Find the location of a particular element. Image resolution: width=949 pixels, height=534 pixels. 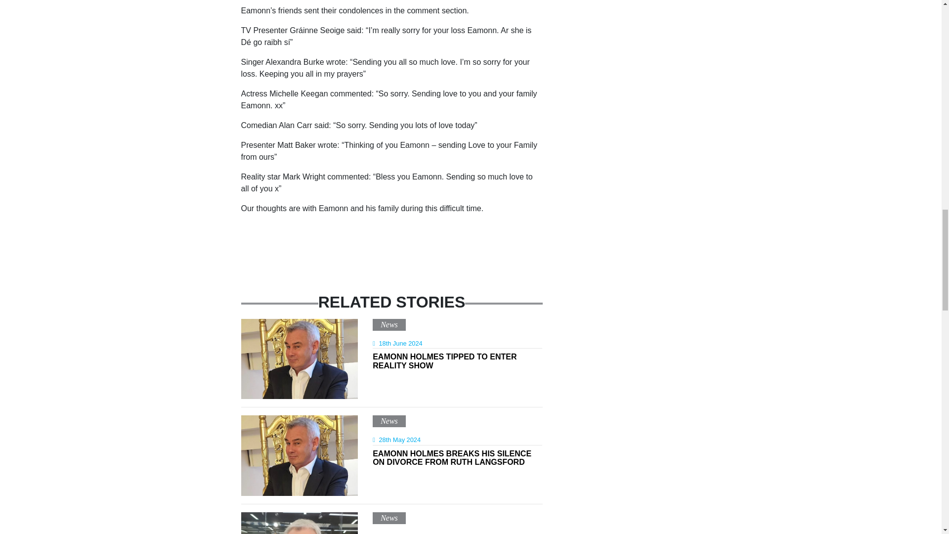

News is located at coordinates (457, 363).